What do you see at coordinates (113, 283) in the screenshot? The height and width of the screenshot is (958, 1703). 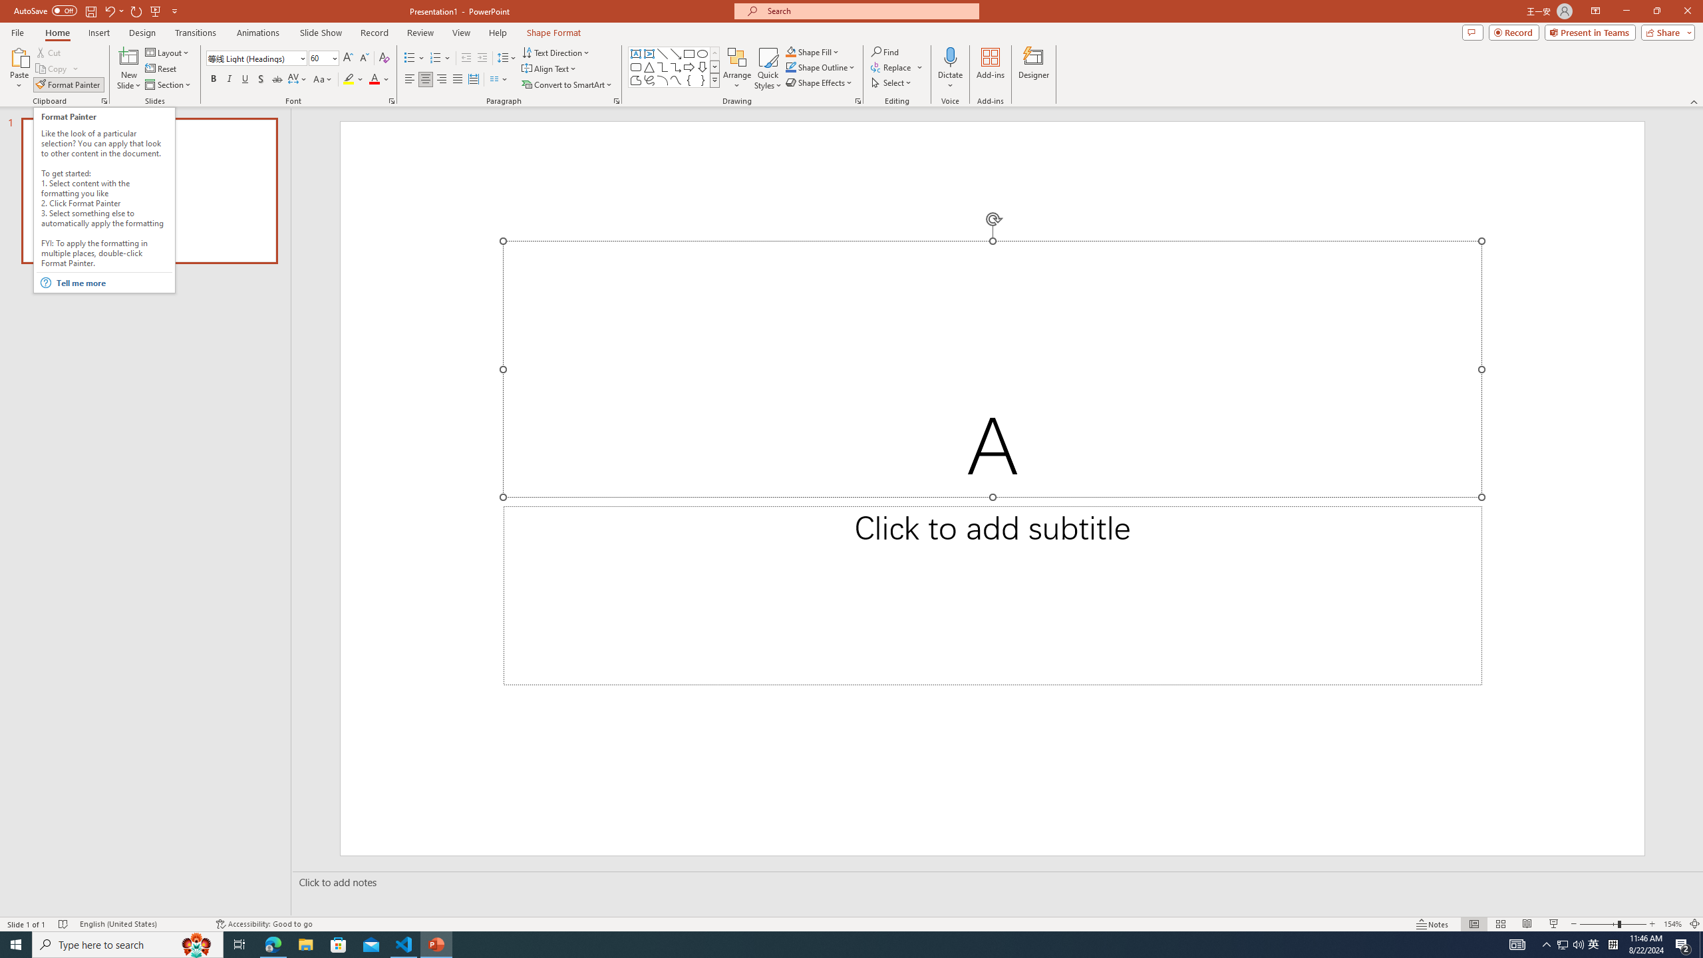 I see `Tell me more` at bounding box center [113, 283].